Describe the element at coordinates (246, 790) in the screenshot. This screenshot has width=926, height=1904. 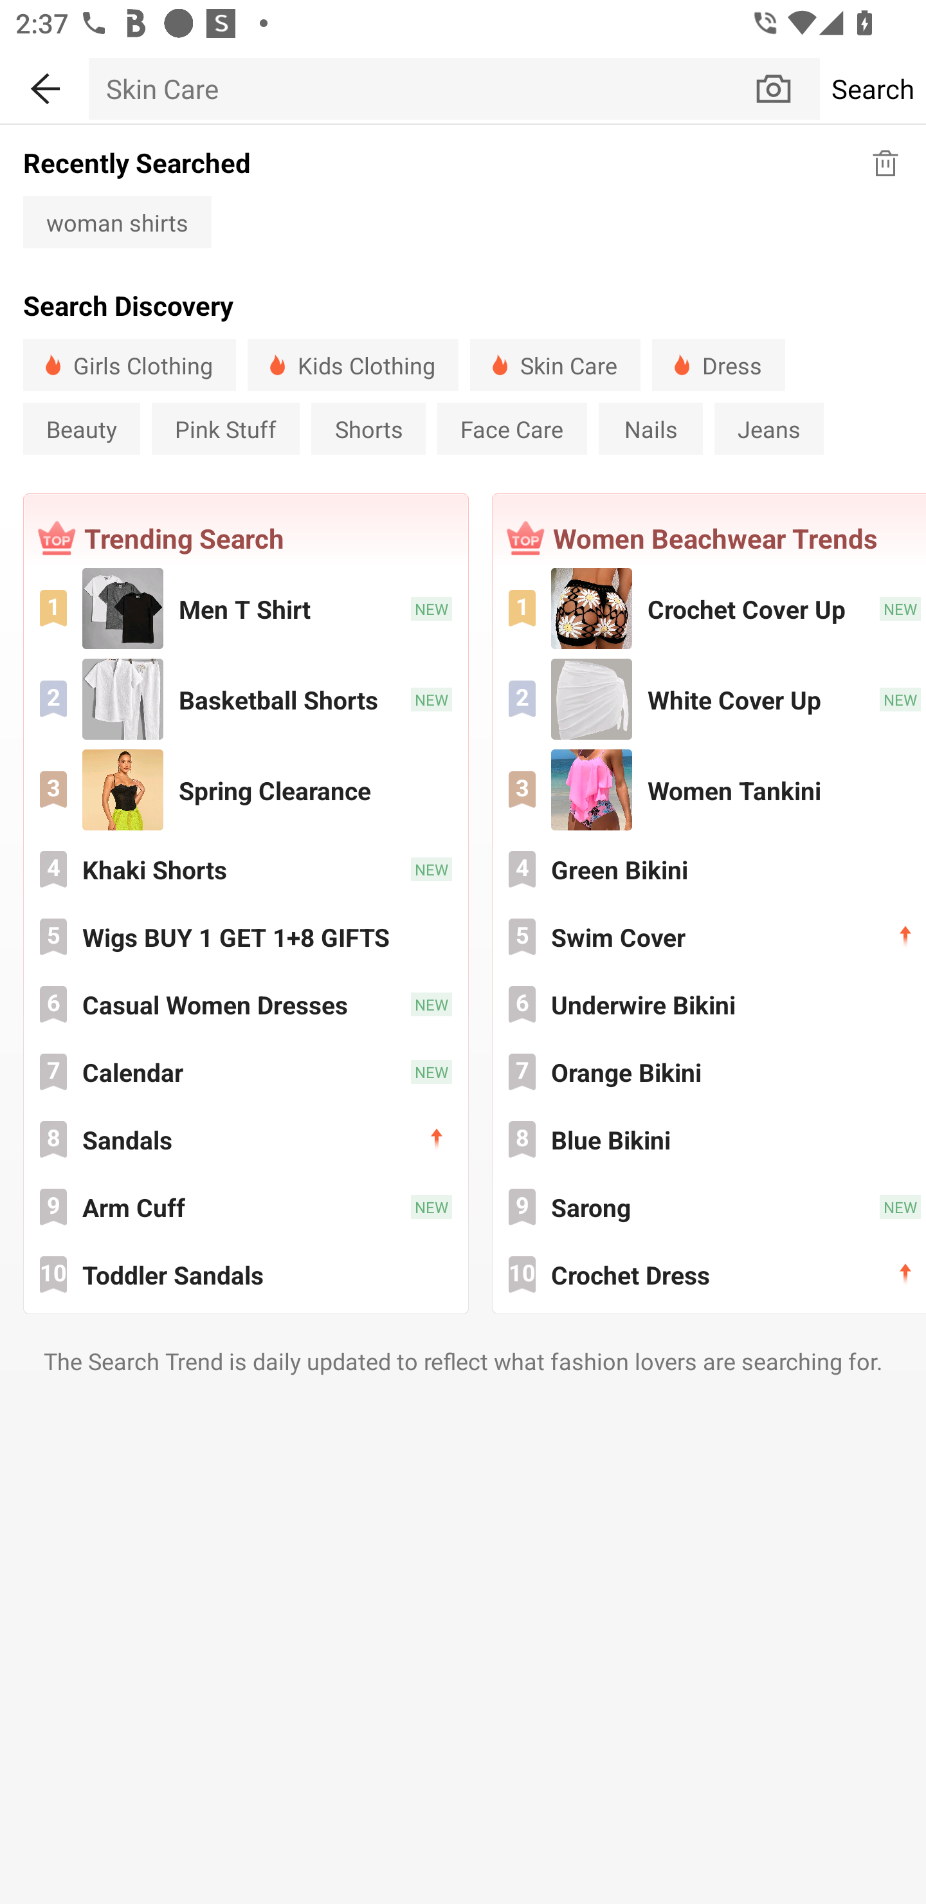
I see `Spring Clearance 3 Spring Clearance` at that location.